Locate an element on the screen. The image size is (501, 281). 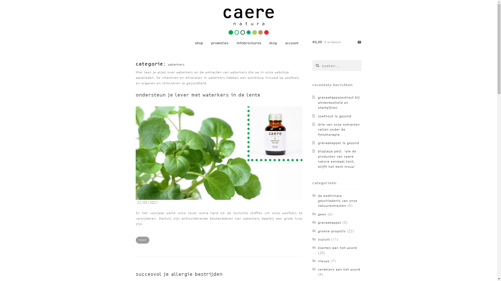
inzicht is located at coordinates (324, 239).